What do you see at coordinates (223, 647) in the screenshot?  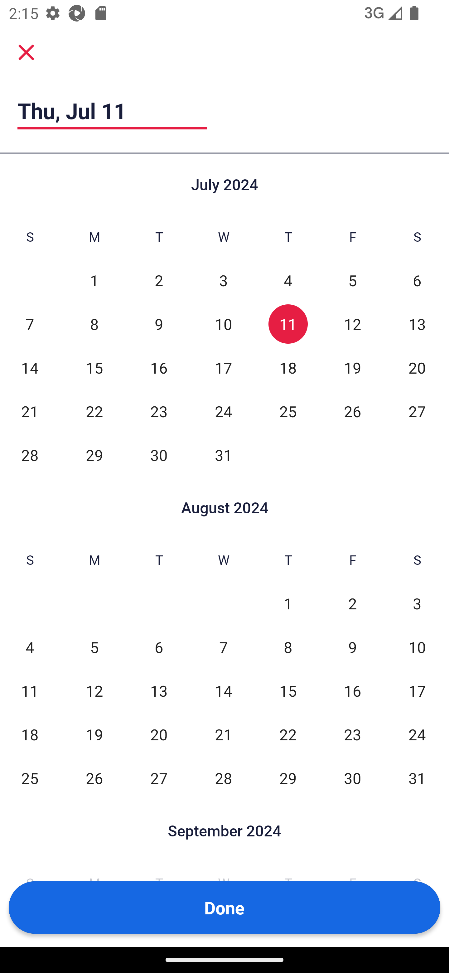 I see `7 Wed, Aug 7, Not Selected` at bounding box center [223, 647].